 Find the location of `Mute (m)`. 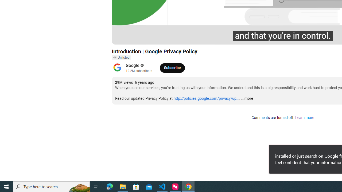

Mute (m) is located at coordinates (146, 38).